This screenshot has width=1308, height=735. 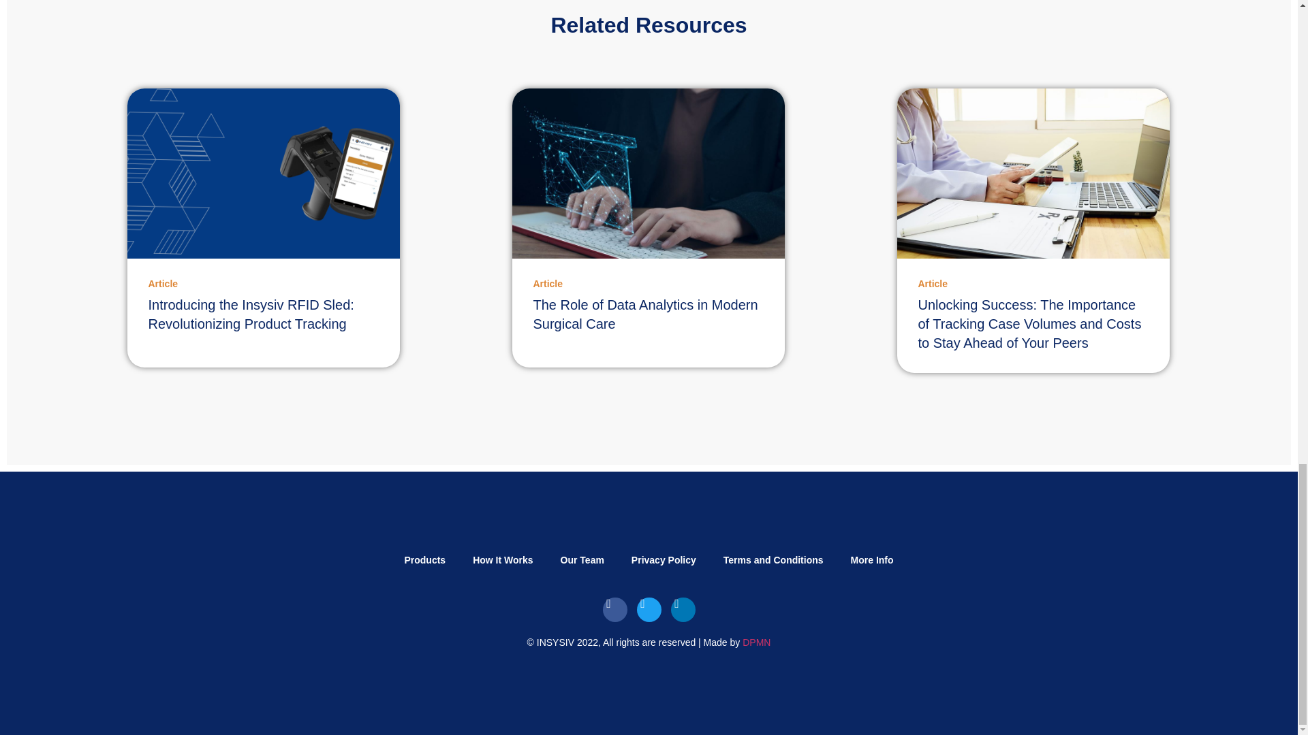 I want to click on Privacy Policy, so click(x=664, y=560).